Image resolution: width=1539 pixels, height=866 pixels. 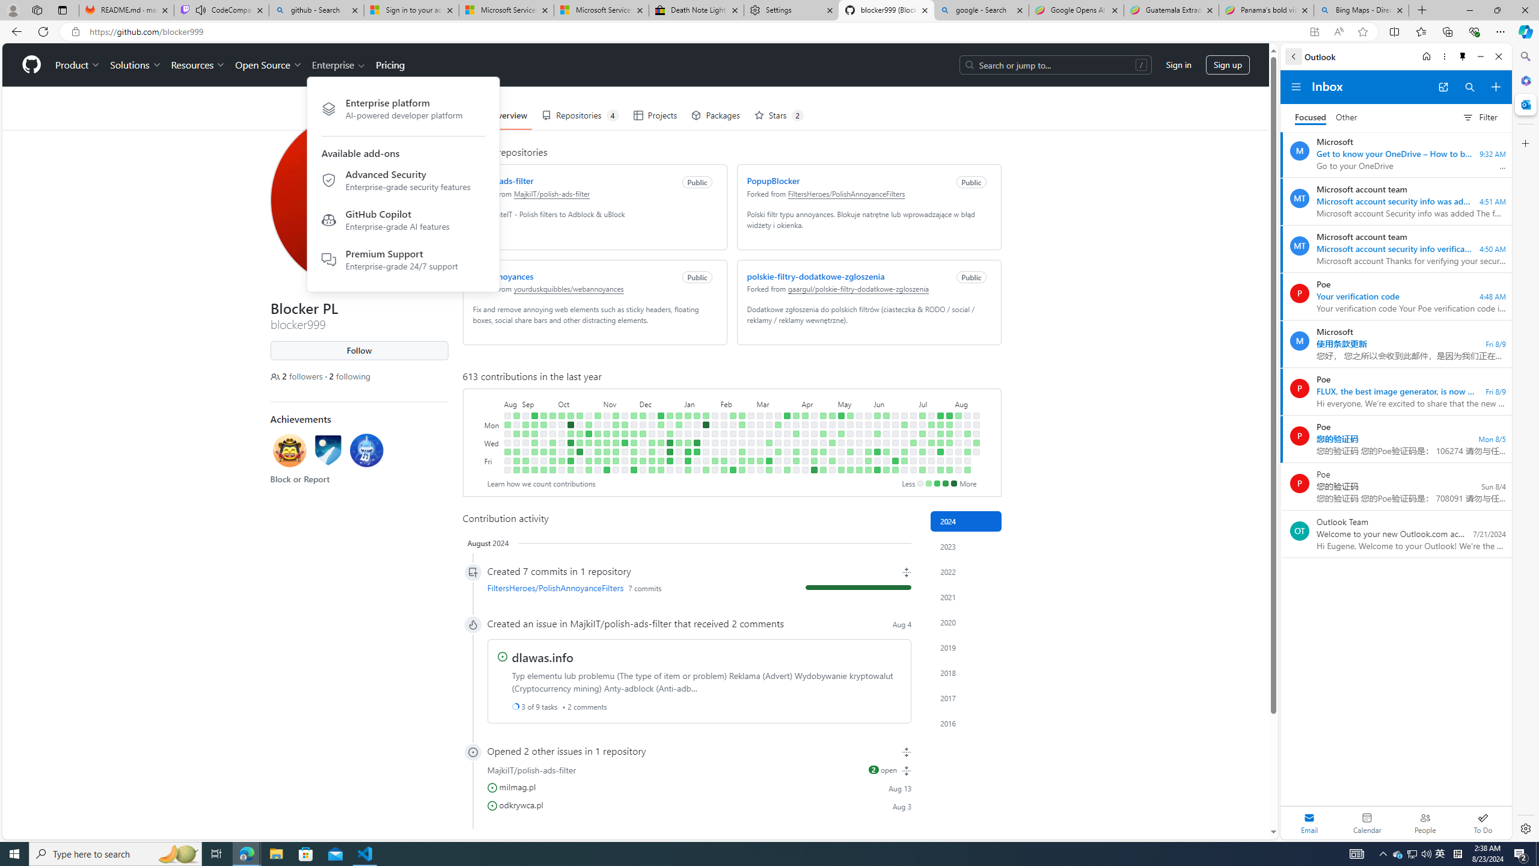 I want to click on No contributions on October 22nd., so click(x=588, y=415).